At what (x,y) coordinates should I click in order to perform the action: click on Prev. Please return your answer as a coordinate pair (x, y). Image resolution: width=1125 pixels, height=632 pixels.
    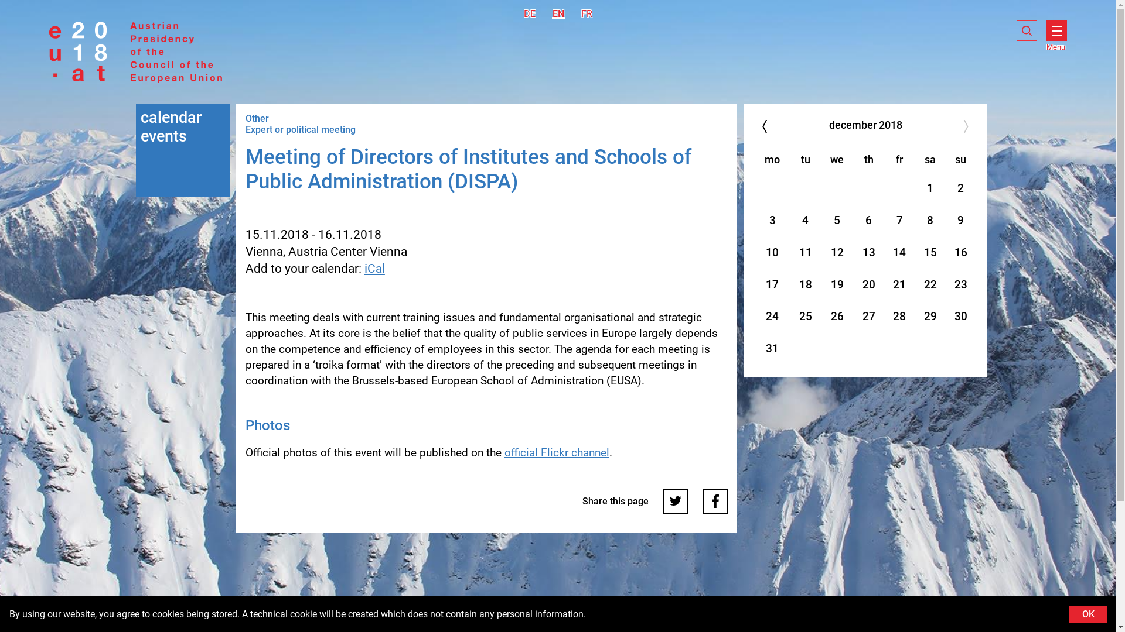
    Looking at the image, I should click on (530, 13).